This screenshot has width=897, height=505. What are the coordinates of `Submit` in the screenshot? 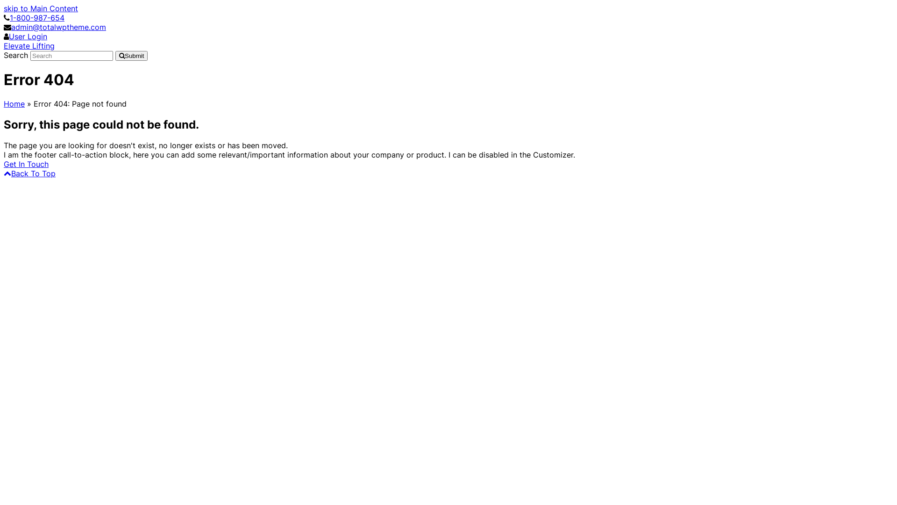 It's located at (131, 56).